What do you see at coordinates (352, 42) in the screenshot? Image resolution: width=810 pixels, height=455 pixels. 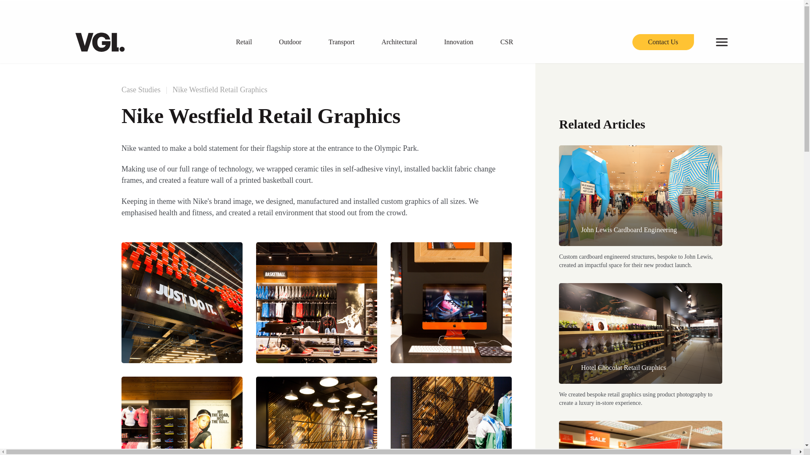 I see `Transport` at bounding box center [352, 42].